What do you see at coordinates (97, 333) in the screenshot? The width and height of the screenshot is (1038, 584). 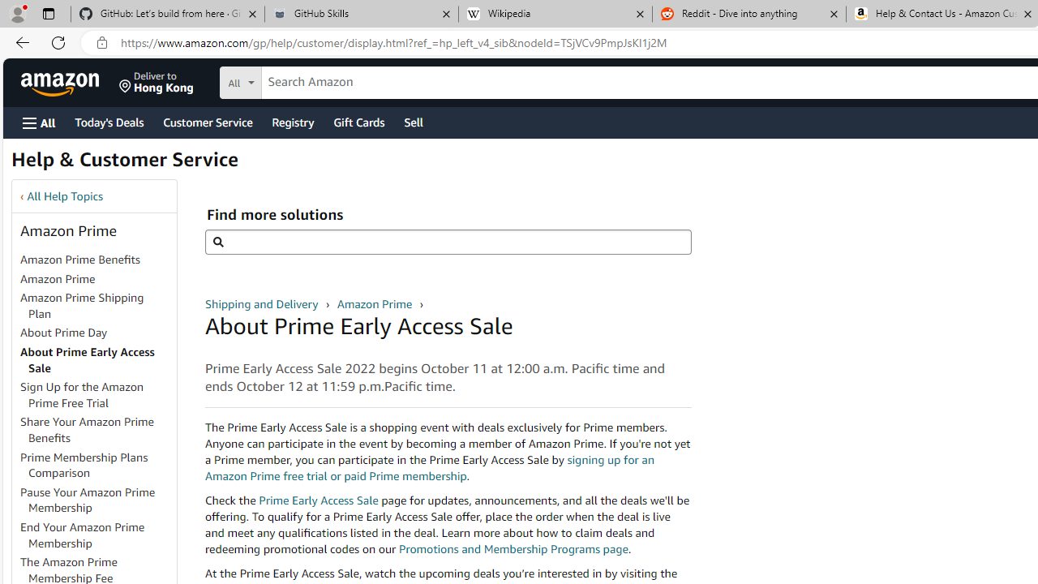 I see `About Prime Day` at bounding box center [97, 333].